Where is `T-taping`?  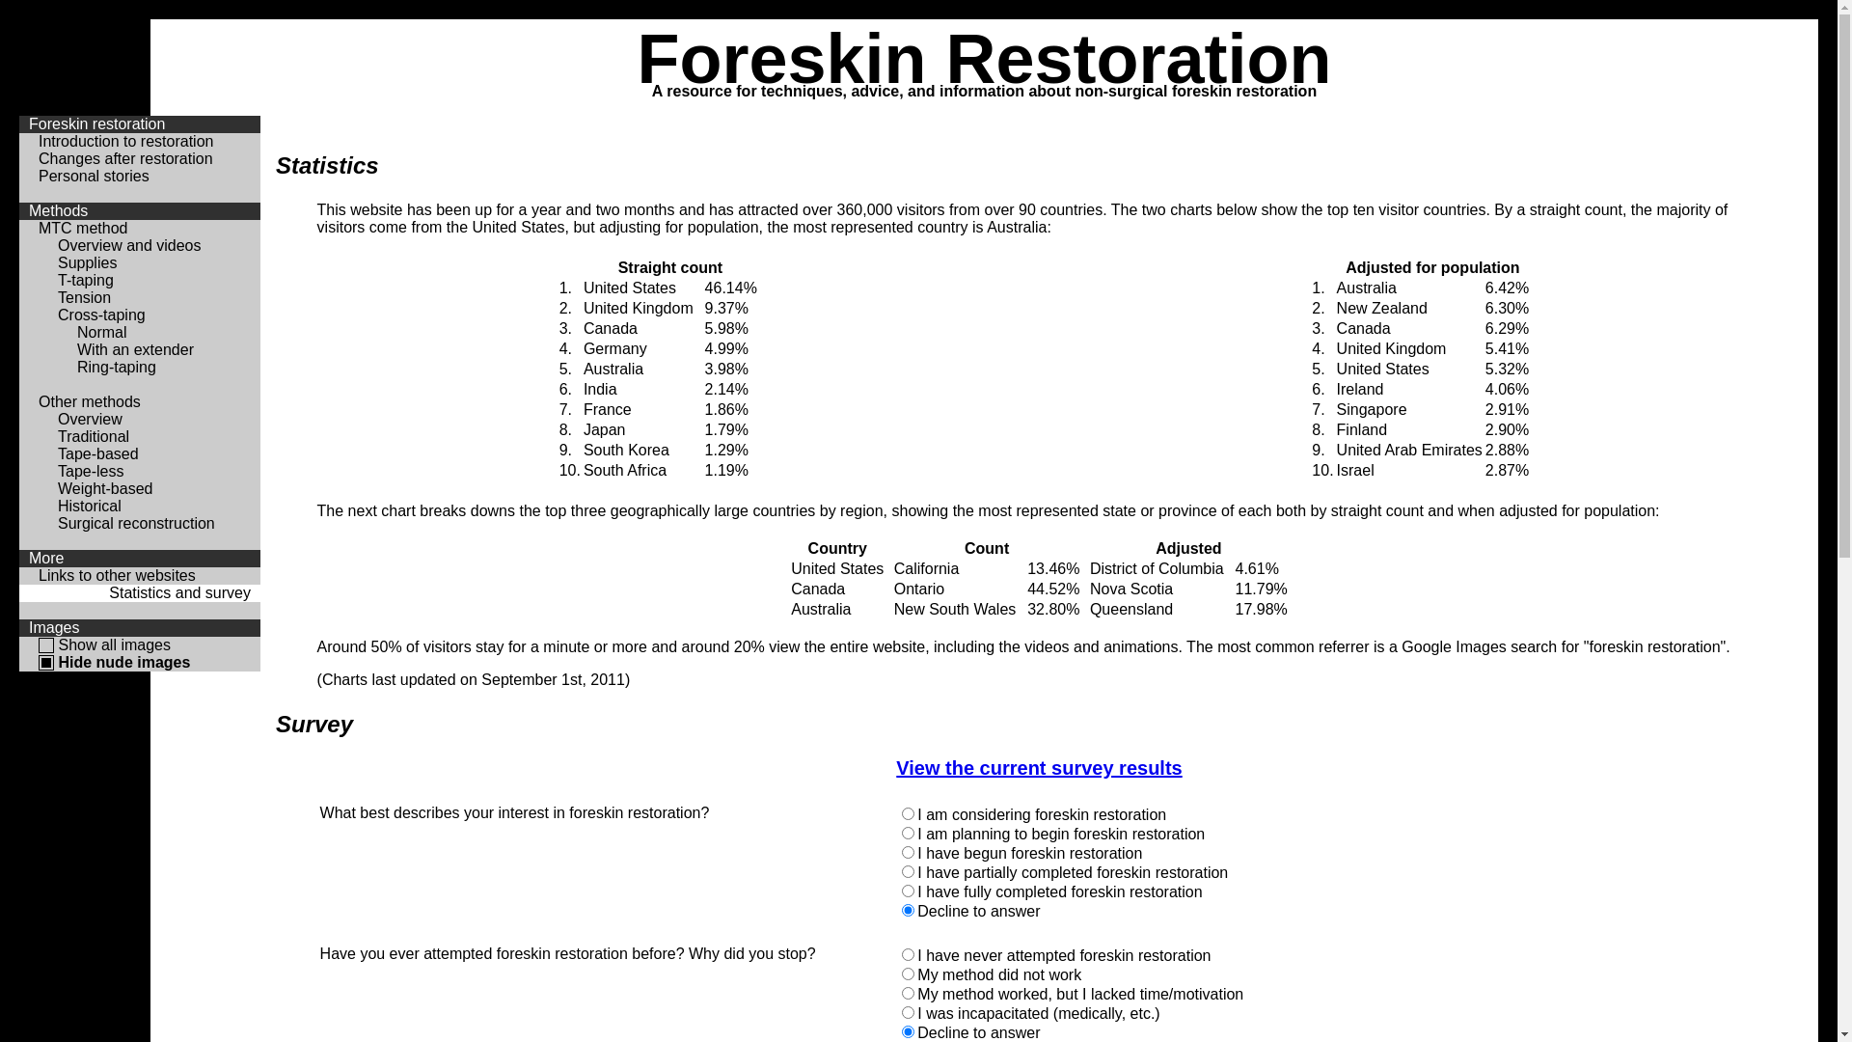 T-taping is located at coordinates (86, 280).